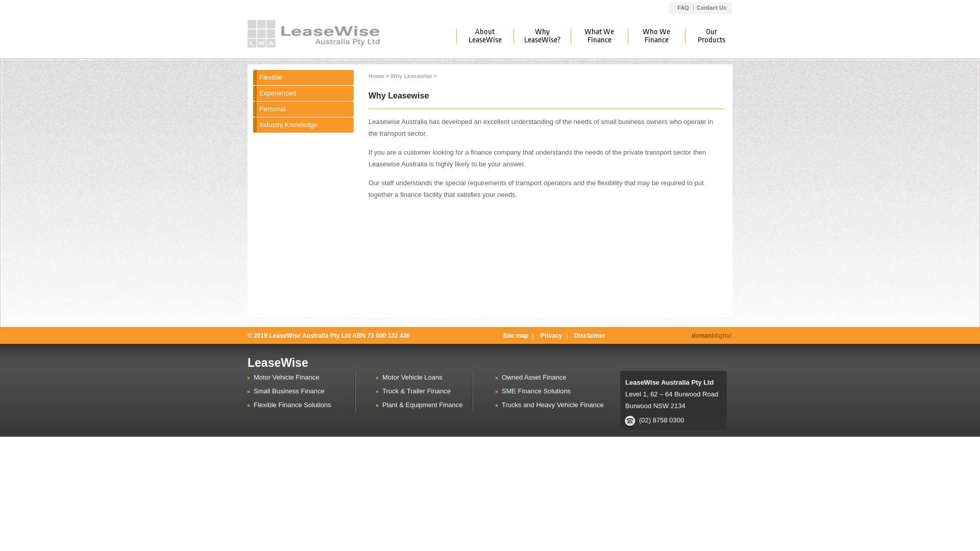 Image resolution: width=980 pixels, height=551 pixels. I want to click on Experienced, so click(306, 93).